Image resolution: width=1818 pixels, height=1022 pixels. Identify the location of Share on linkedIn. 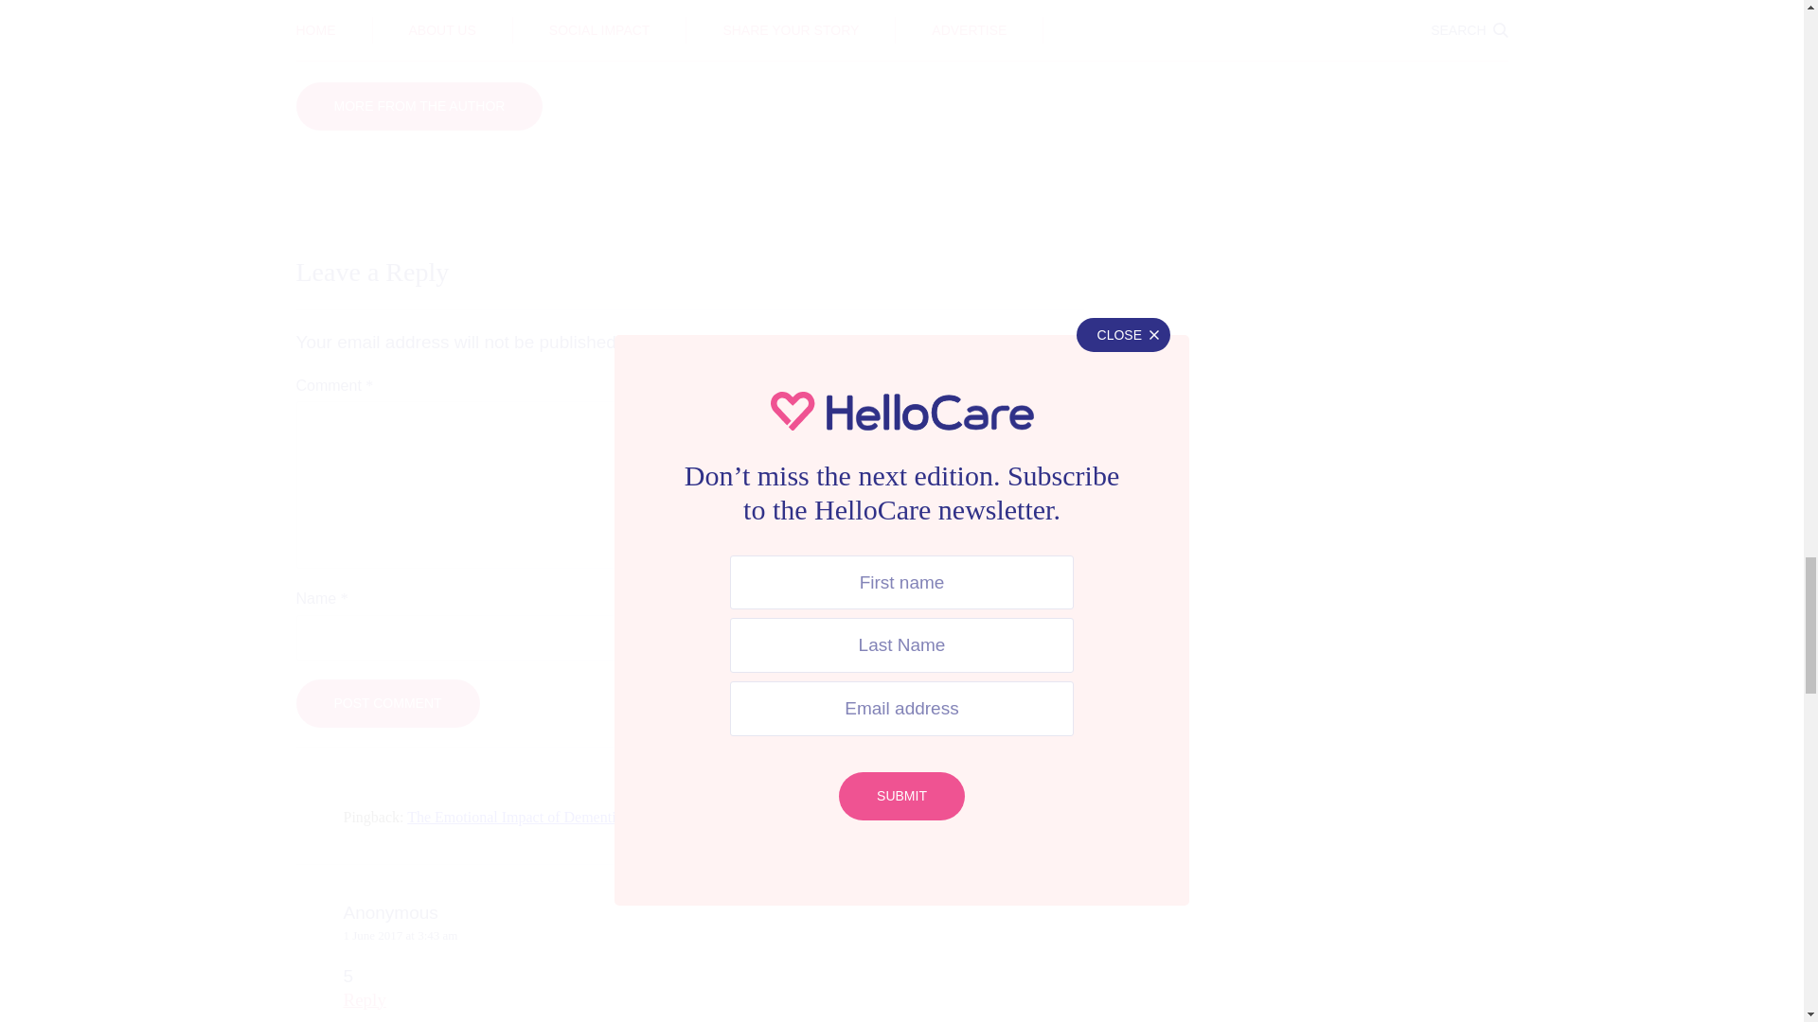
(814, 31).